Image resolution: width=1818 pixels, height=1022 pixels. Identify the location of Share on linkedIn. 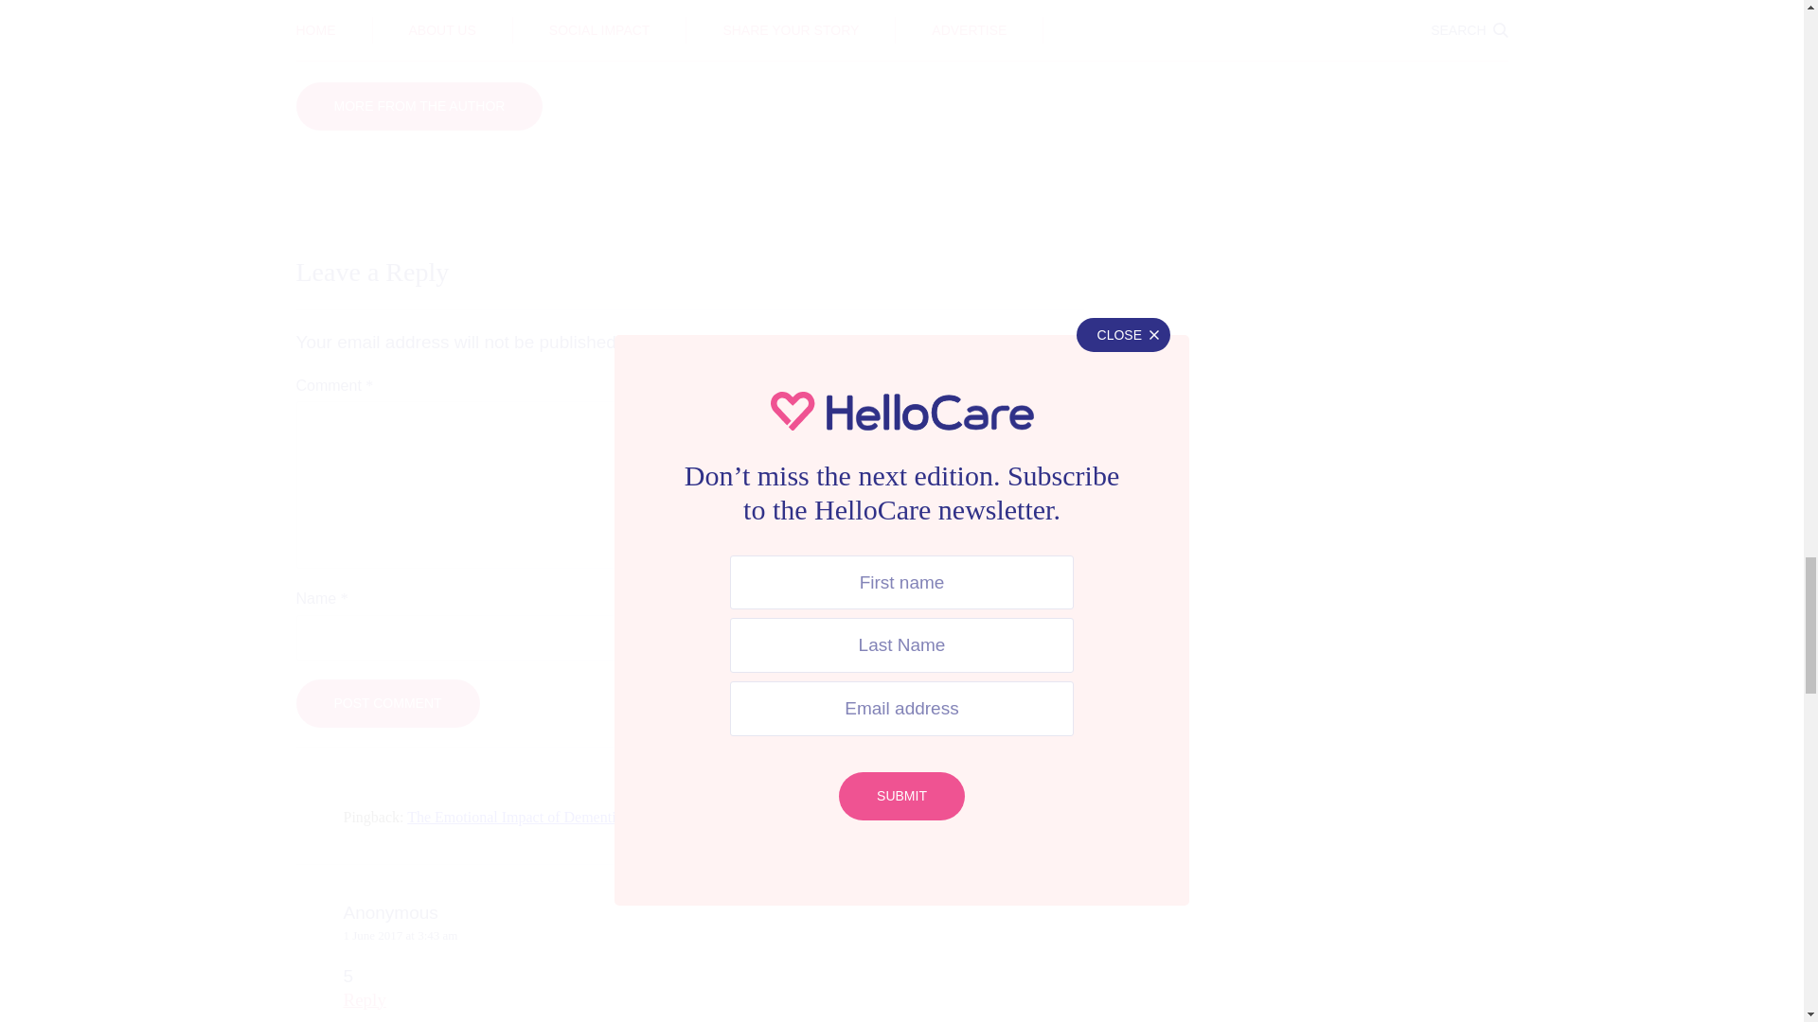
(814, 31).